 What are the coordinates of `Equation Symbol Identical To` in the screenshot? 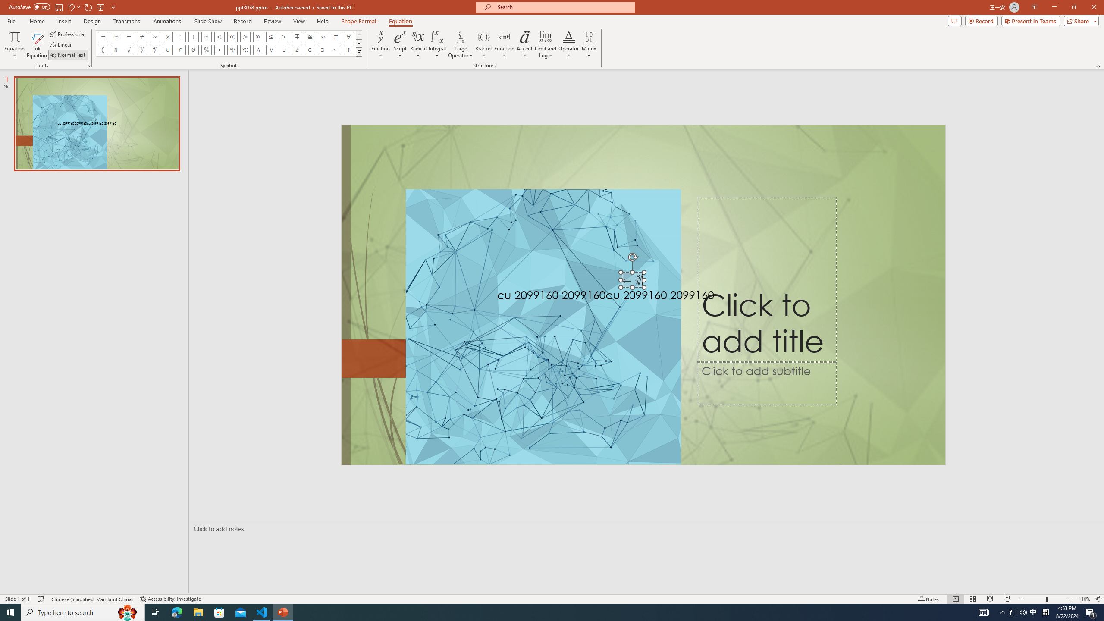 It's located at (336, 37).